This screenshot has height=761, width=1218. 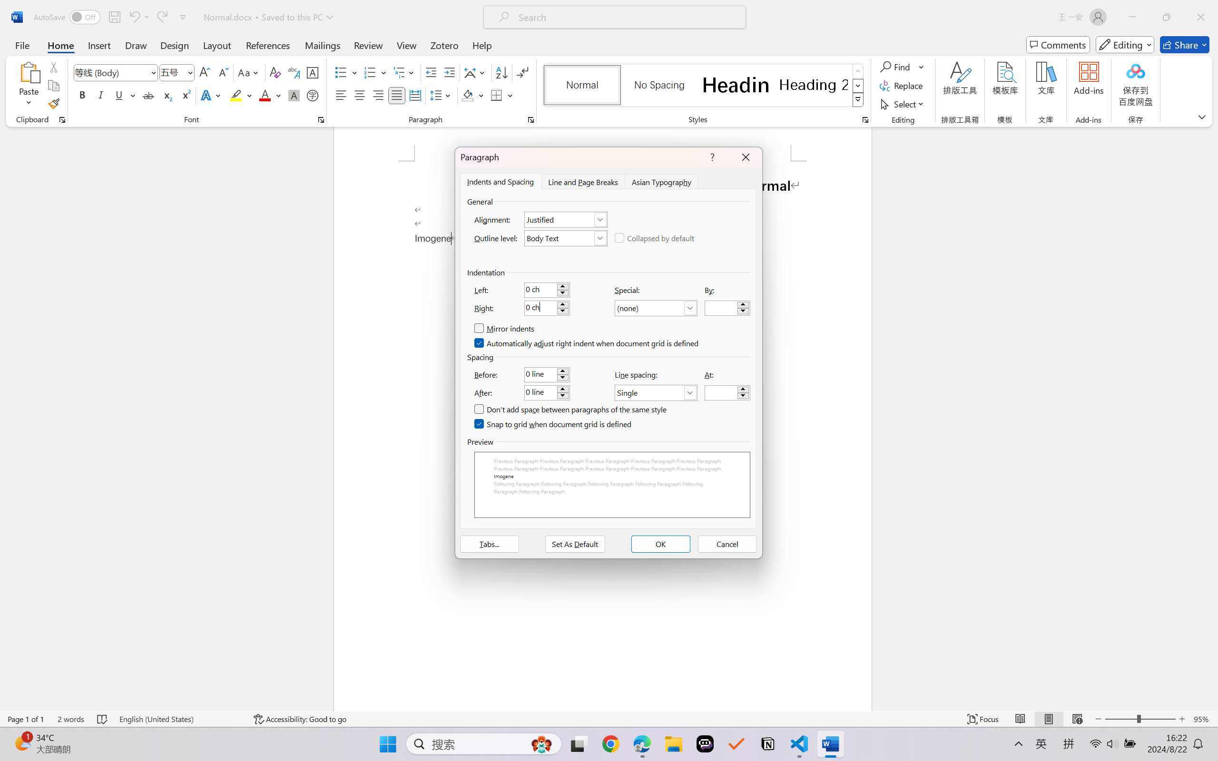 I want to click on Sort..., so click(x=501, y=72).